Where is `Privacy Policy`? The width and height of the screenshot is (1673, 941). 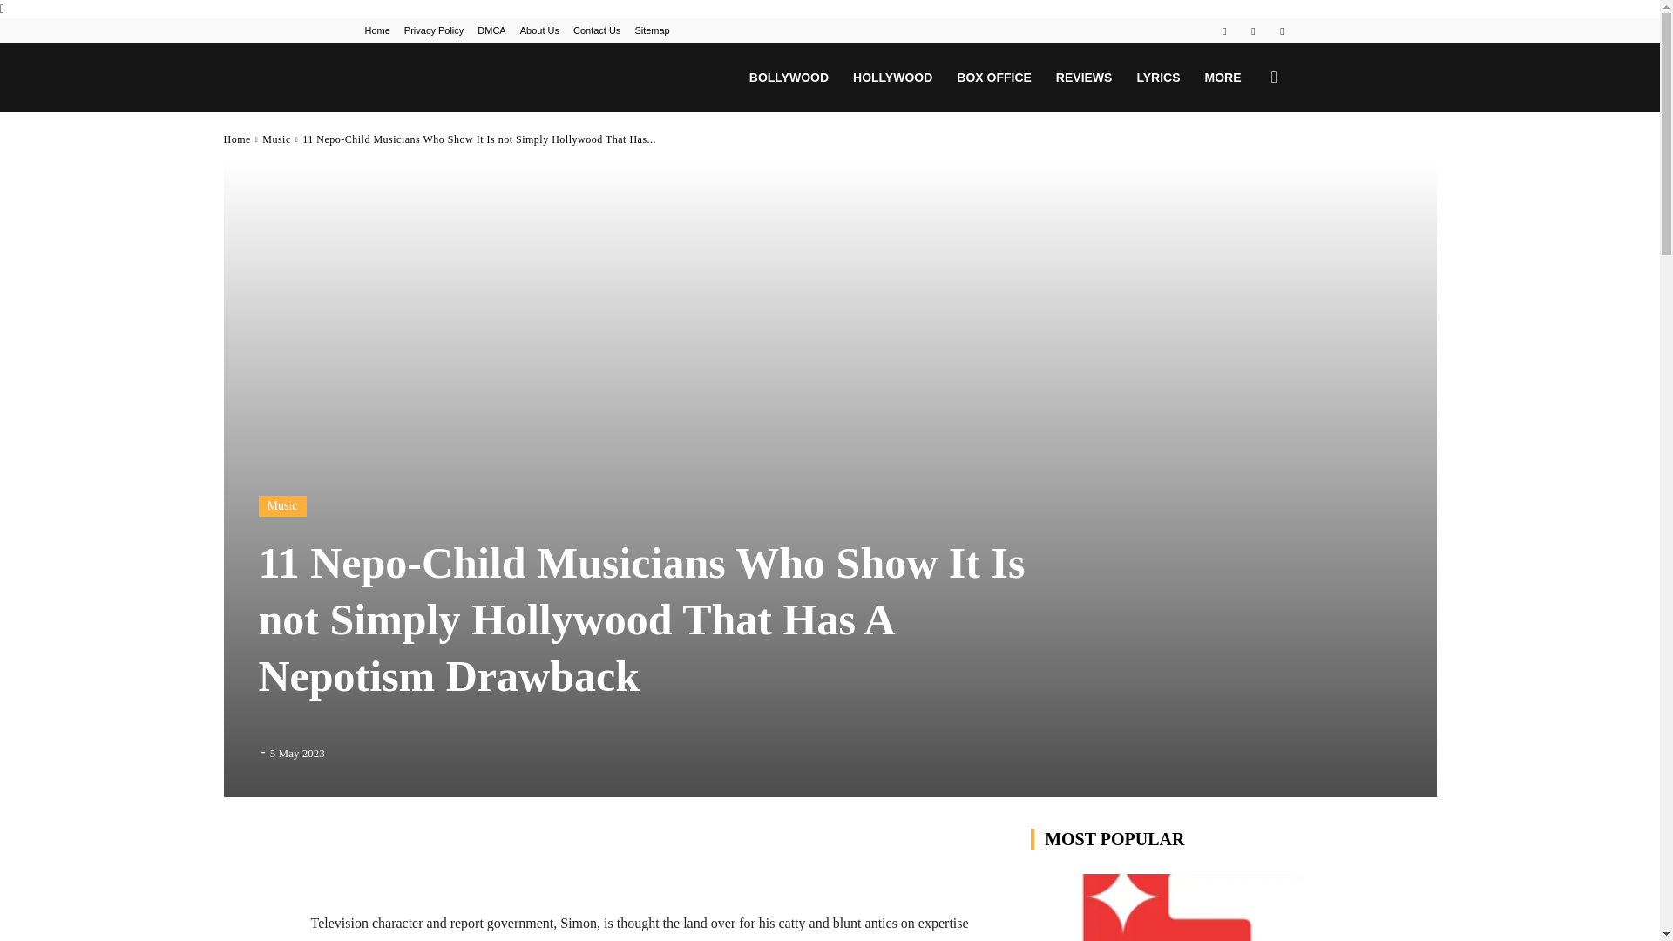
Privacy Policy is located at coordinates (434, 30).